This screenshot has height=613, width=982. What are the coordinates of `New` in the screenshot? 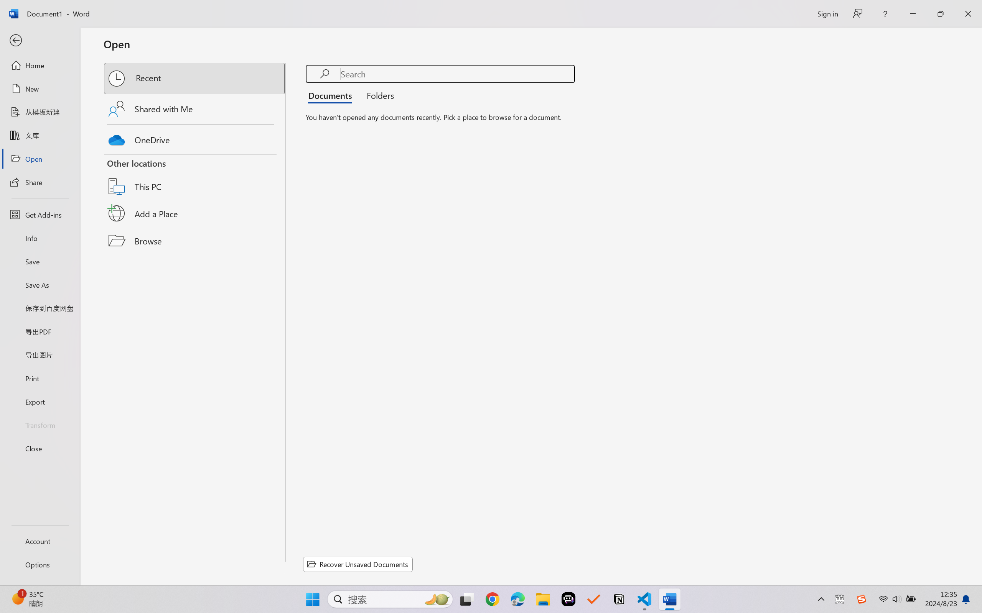 It's located at (40, 89).